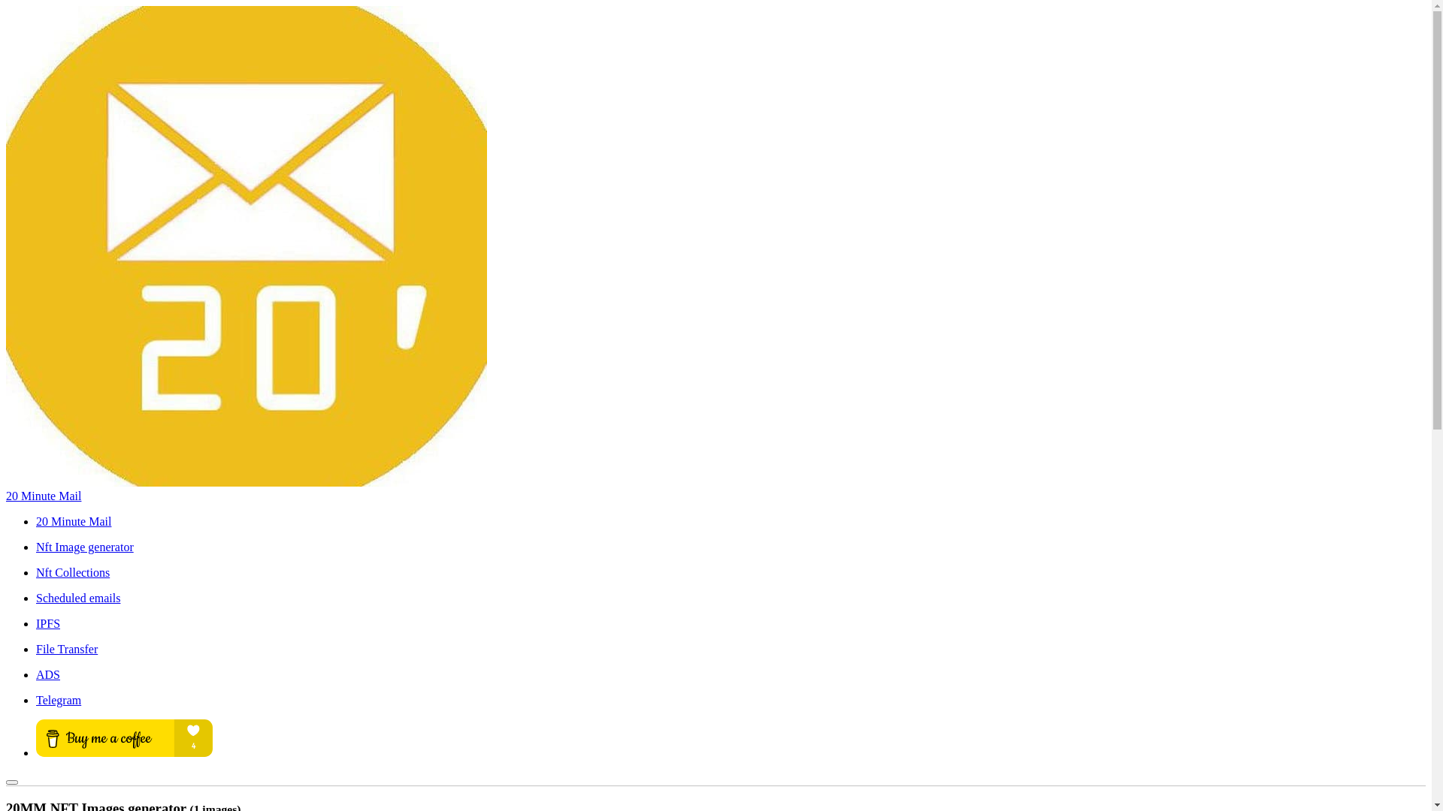 This screenshot has width=1443, height=811. What do you see at coordinates (44, 496) in the screenshot?
I see `20 Minute Mail` at bounding box center [44, 496].